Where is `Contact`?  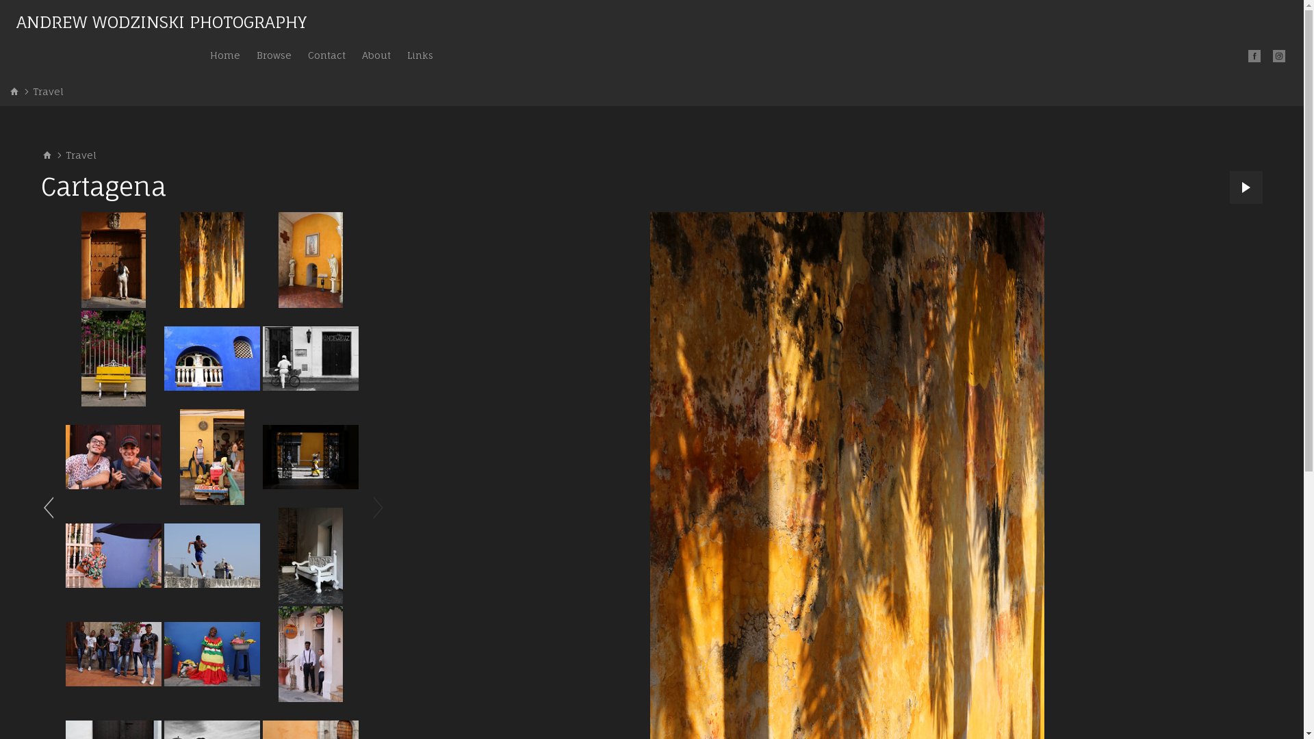
Contact is located at coordinates (326, 55).